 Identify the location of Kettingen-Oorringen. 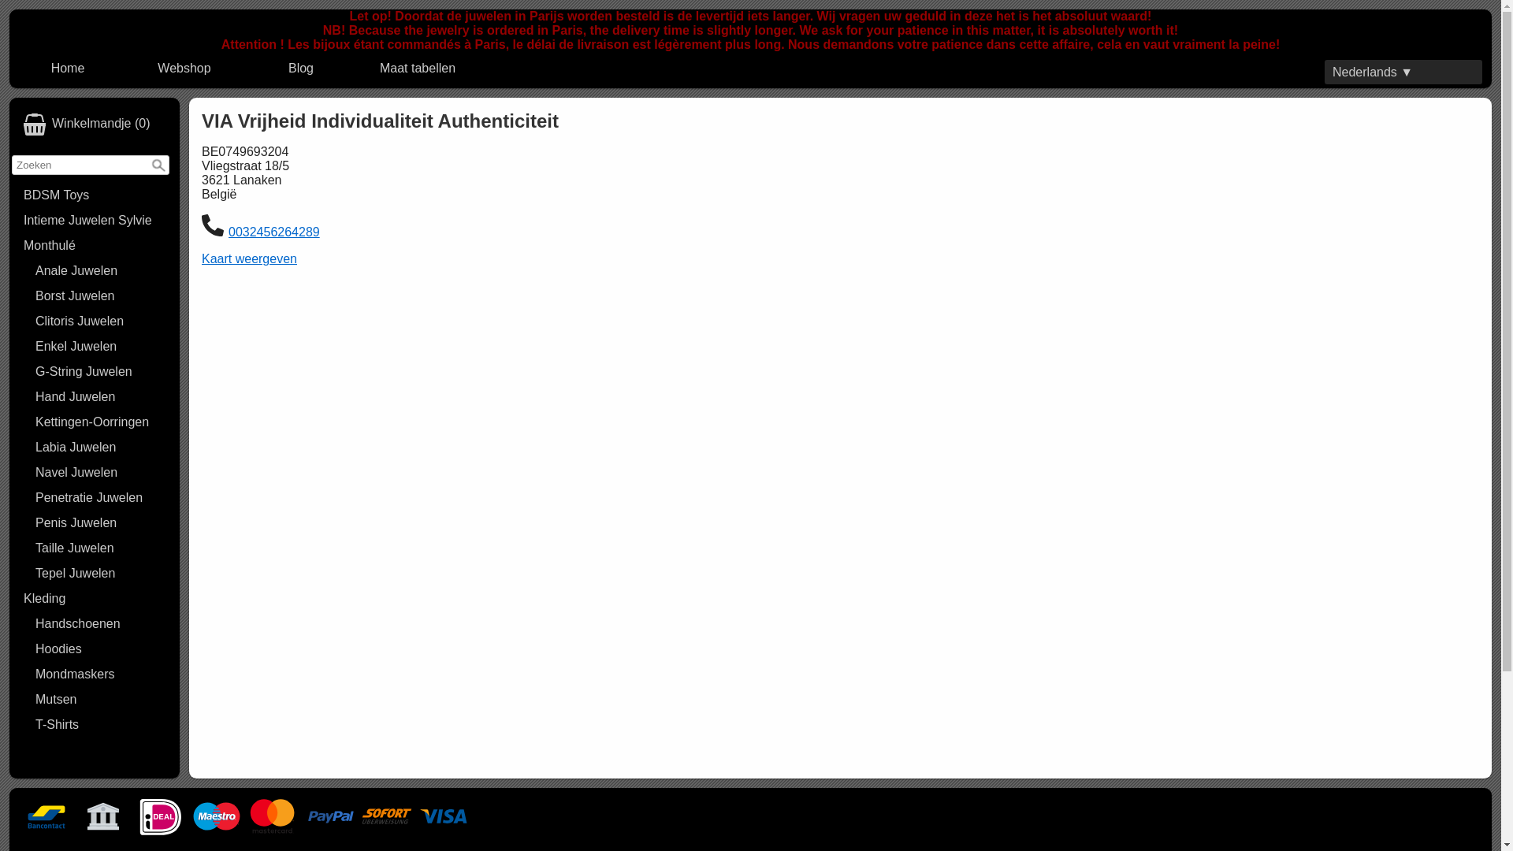
(101, 422).